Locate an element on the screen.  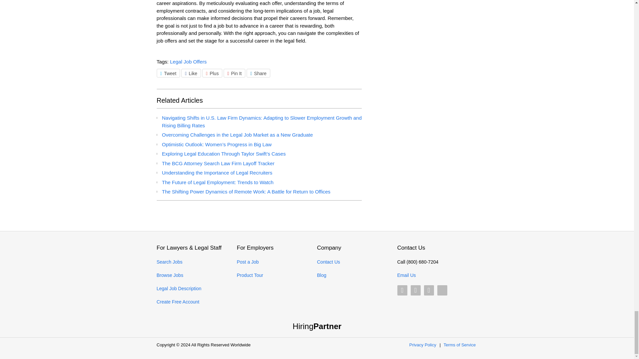
Tweet is located at coordinates (168, 73).